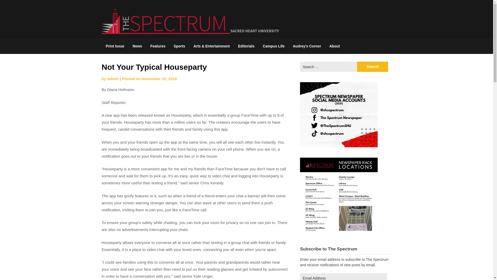 This screenshot has width=497, height=280. I want to click on News, so click(137, 46).